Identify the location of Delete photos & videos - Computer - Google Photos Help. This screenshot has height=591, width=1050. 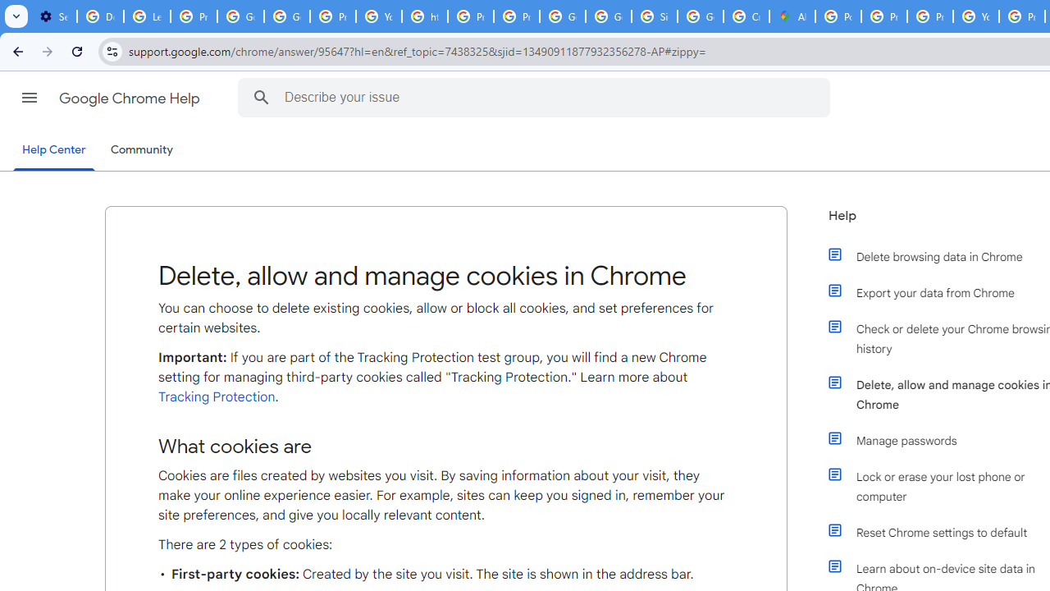
(100, 16).